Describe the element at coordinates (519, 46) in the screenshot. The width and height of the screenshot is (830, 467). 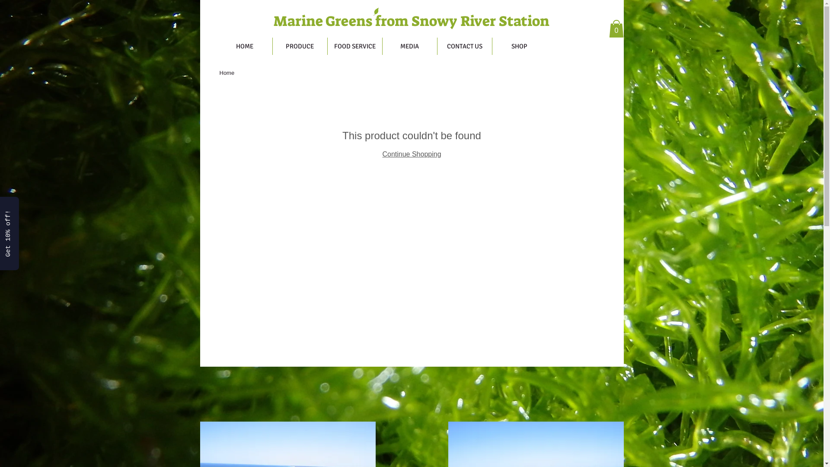
I see `SHOP` at that location.